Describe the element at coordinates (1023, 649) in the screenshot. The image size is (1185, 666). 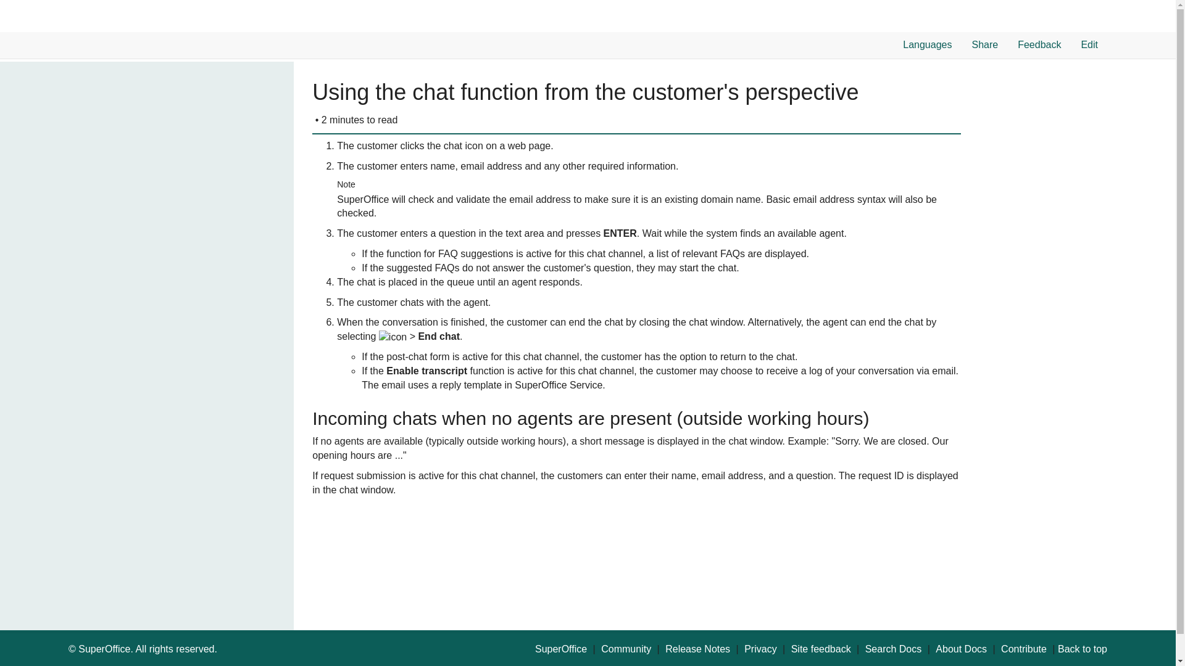
I see `Contribute` at that location.